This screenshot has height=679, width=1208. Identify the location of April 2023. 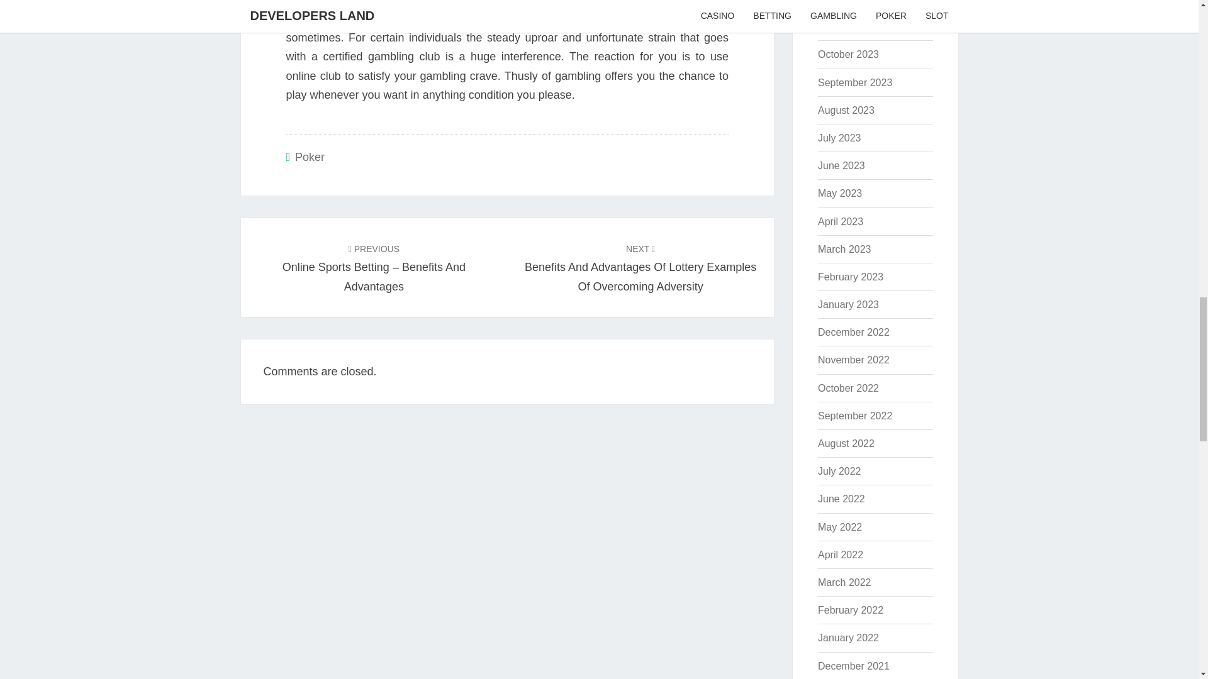
(841, 221).